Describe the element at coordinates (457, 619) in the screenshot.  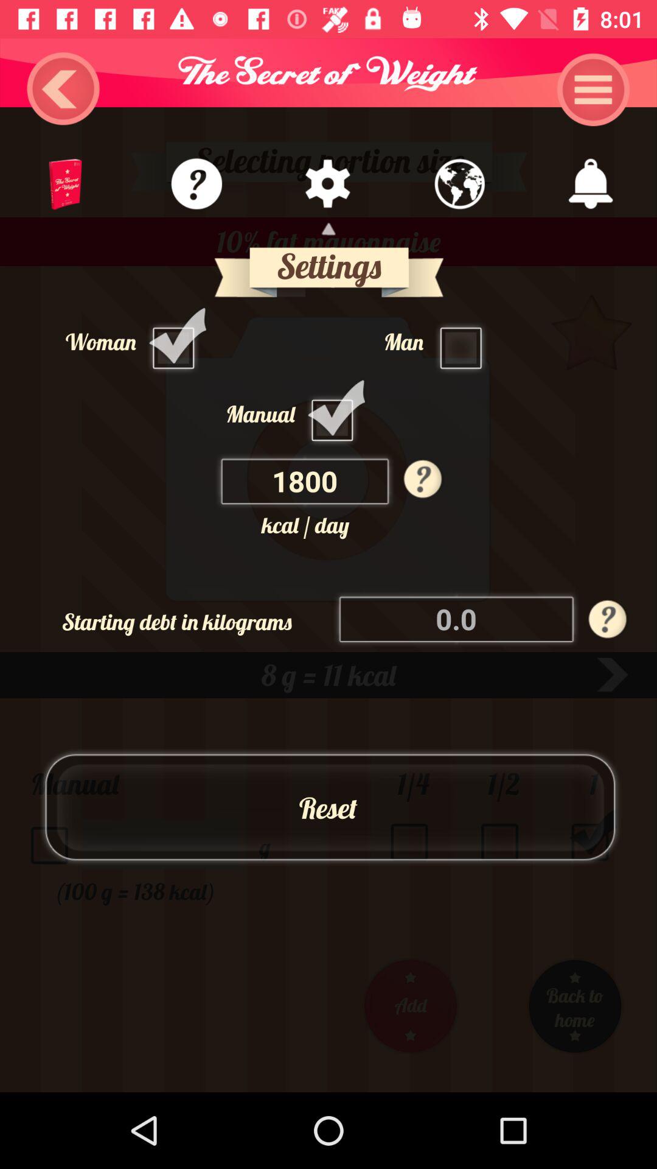
I see `edit starting debt in kilograms` at that location.